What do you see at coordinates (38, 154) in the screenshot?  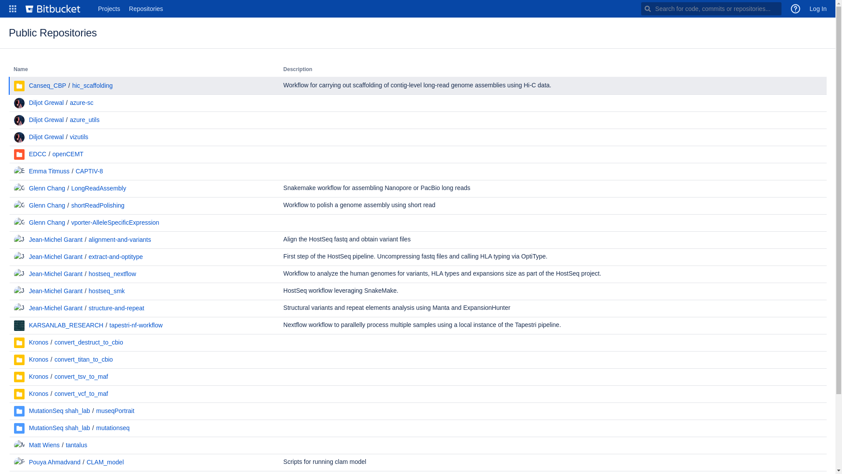 I see `EDCC` at bounding box center [38, 154].